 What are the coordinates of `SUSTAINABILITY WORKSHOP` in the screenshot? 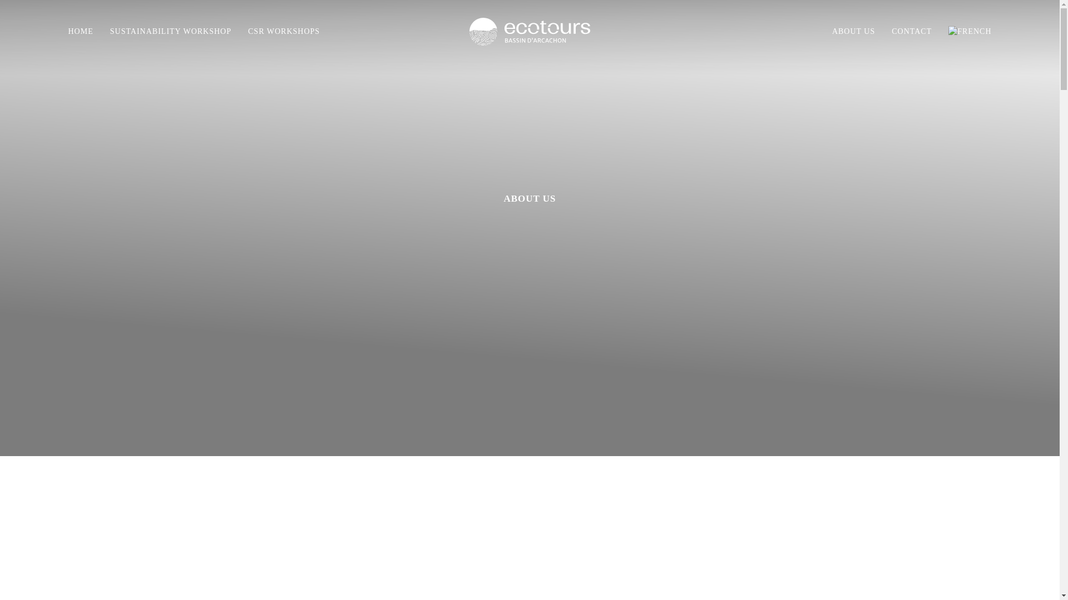 It's located at (170, 31).